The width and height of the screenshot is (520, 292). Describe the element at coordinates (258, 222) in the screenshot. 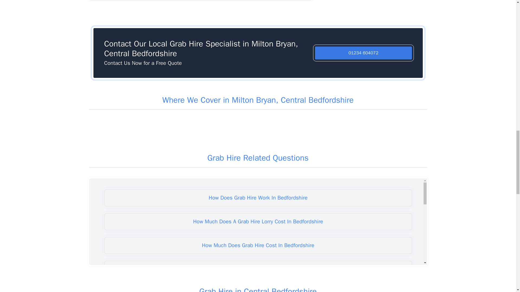

I see `How Much Does A Grab Hire Lorry Cost In Bedfordshire` at that location.